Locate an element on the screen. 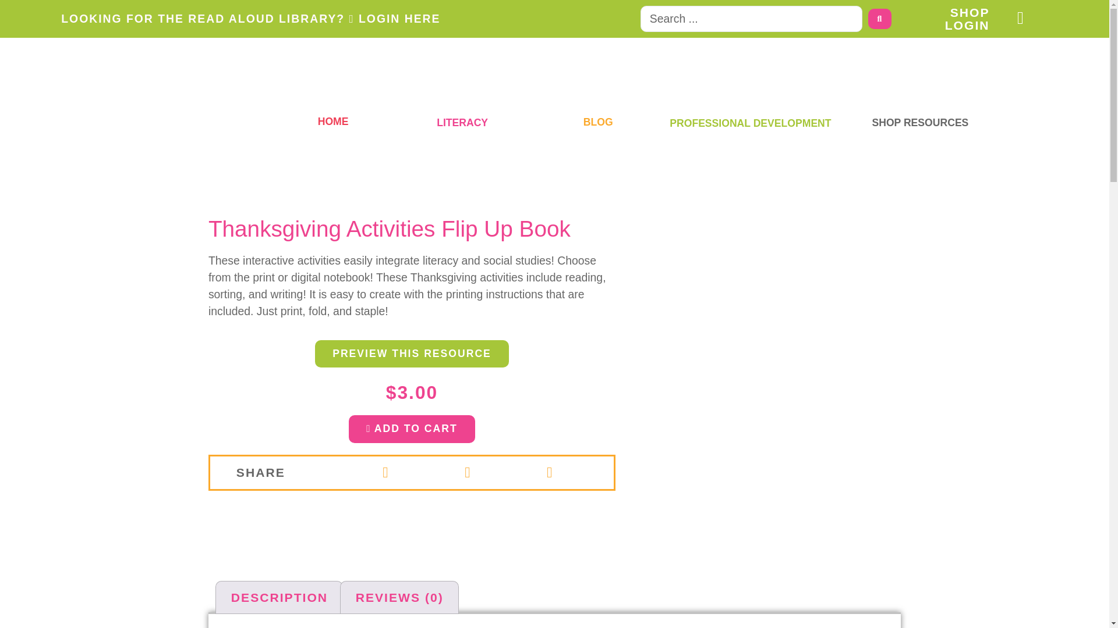  PREVIEW THIS RESOURCE is located at coordinates (412, 354).